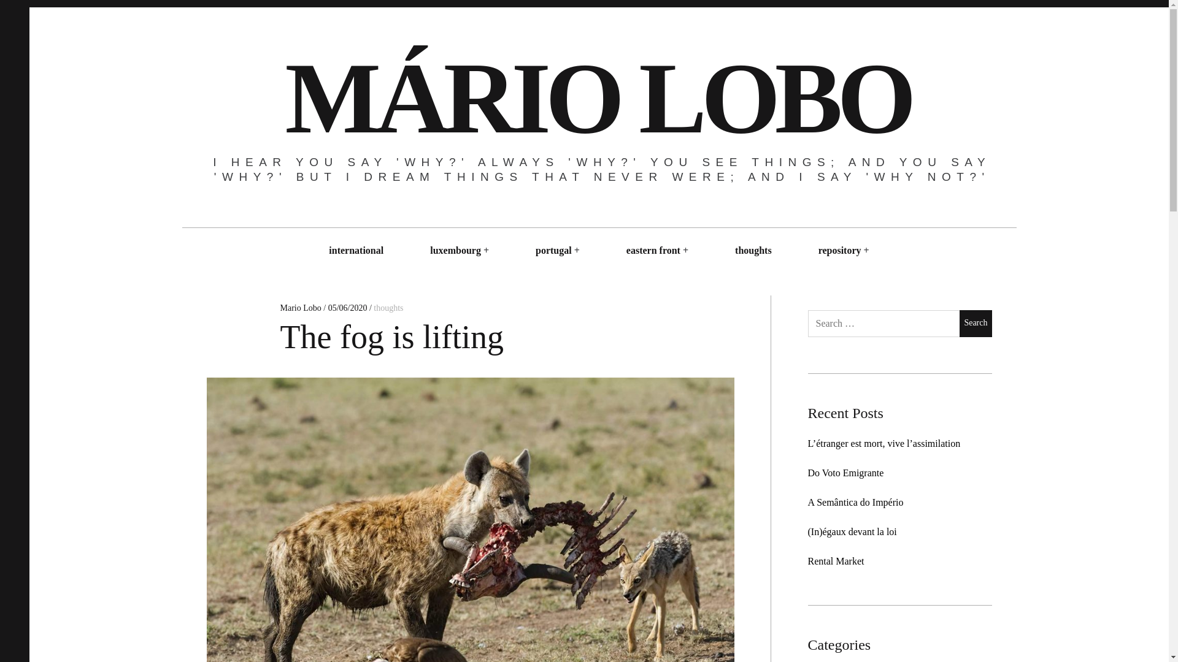 This screenshot has height=662, width=1178. I want to click on thoughts, so click(388, 308).